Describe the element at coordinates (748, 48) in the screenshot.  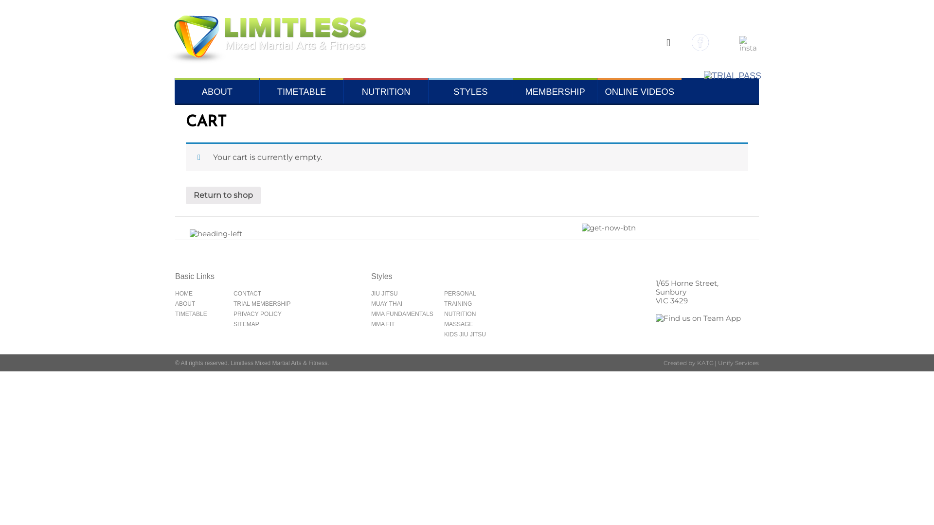
I see `YouTube` at that location.